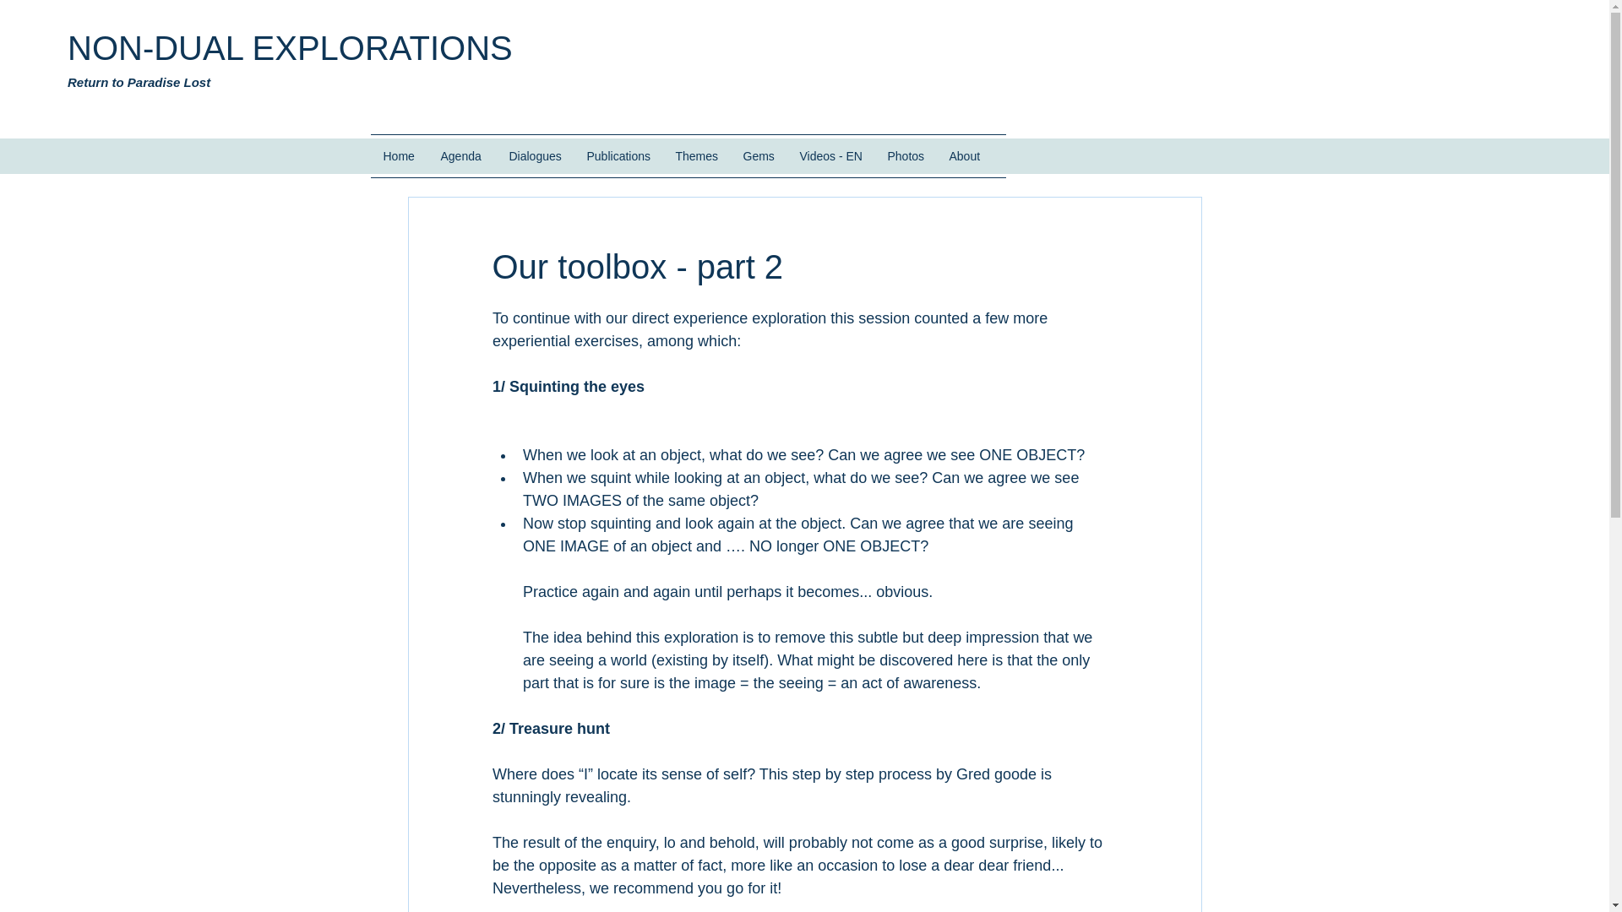 This screenshot has width=1622, height=912. I want to click on Publications, so click(618, 155).